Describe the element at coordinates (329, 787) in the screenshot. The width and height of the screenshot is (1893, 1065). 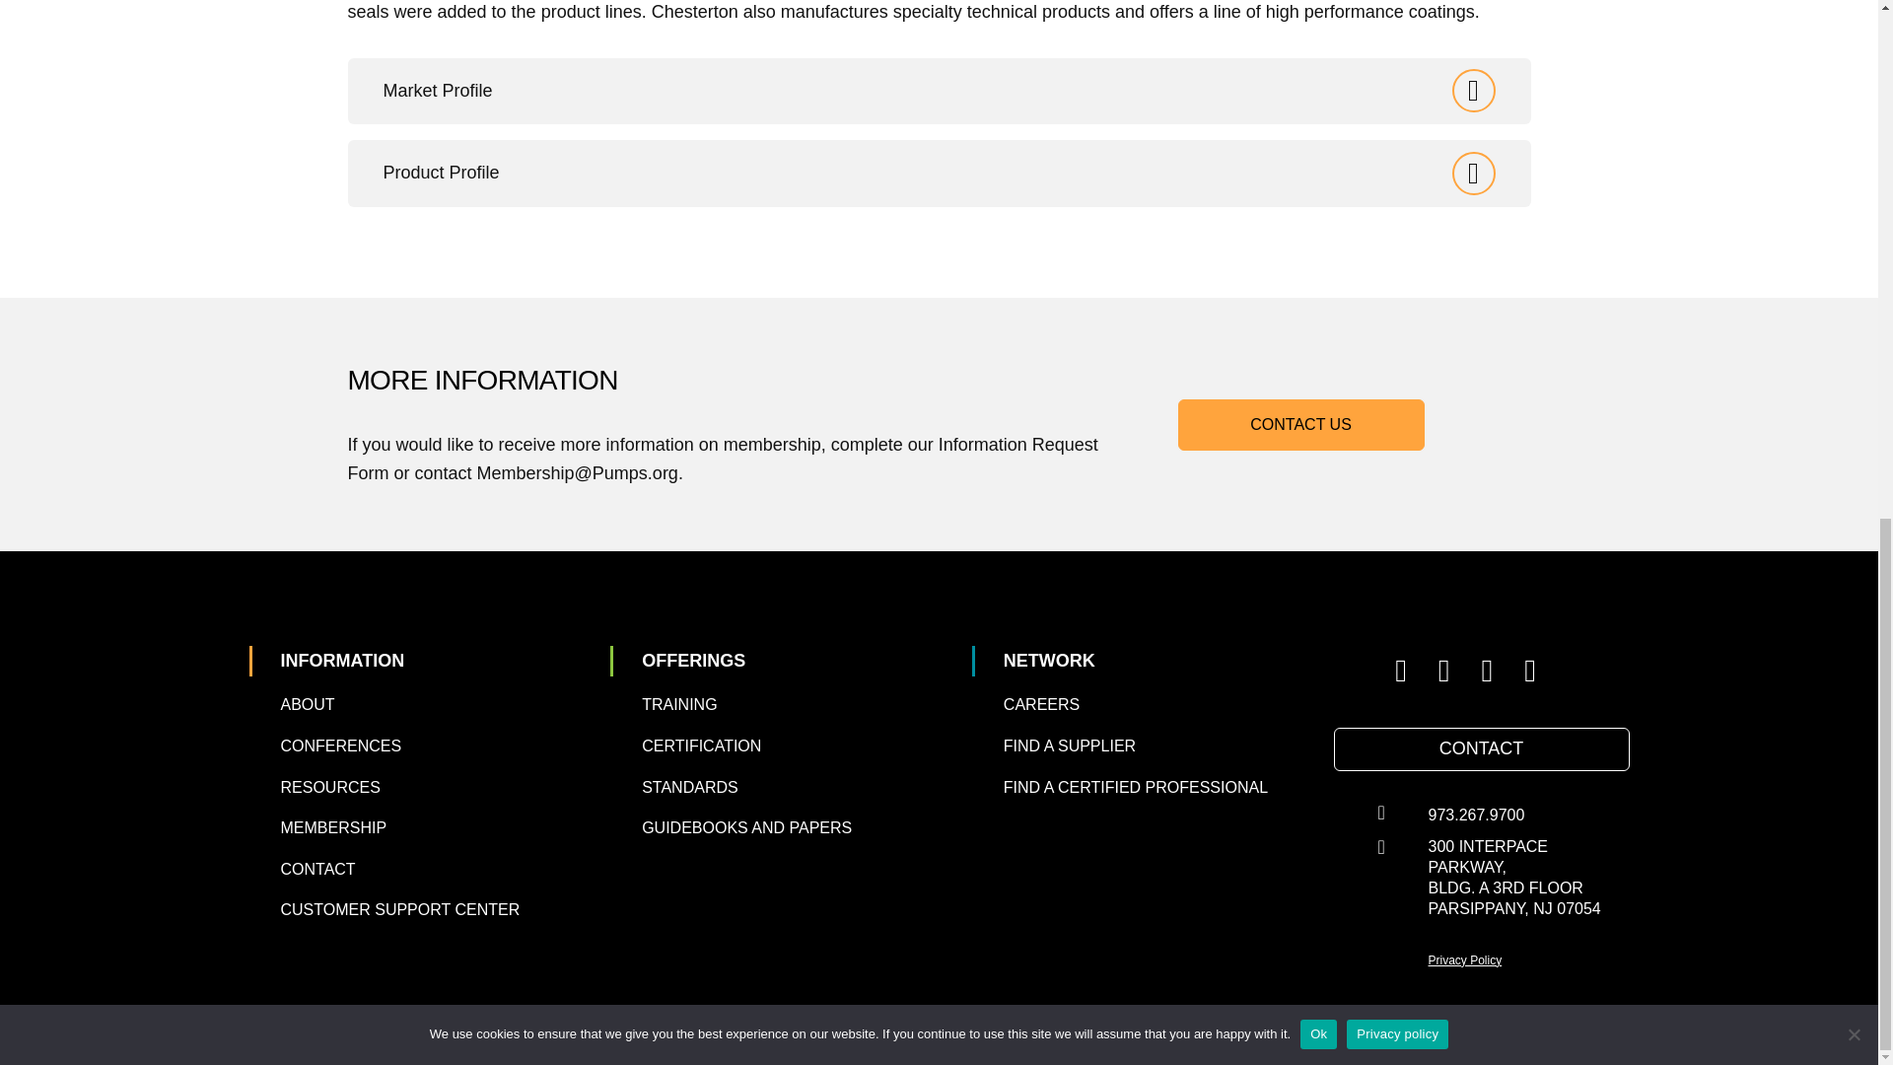
I see `RESOURCES` at that location.